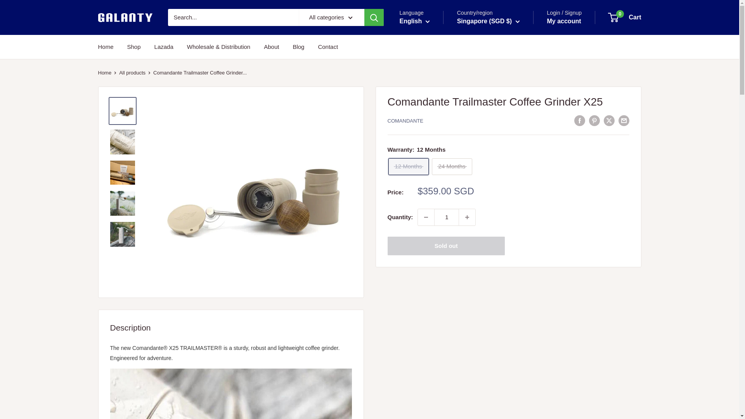 This screenshot has width=745, height=419. Describe the element at coordinates (125, 17) in the screenshot. I see `Hadler Shop` at that location.